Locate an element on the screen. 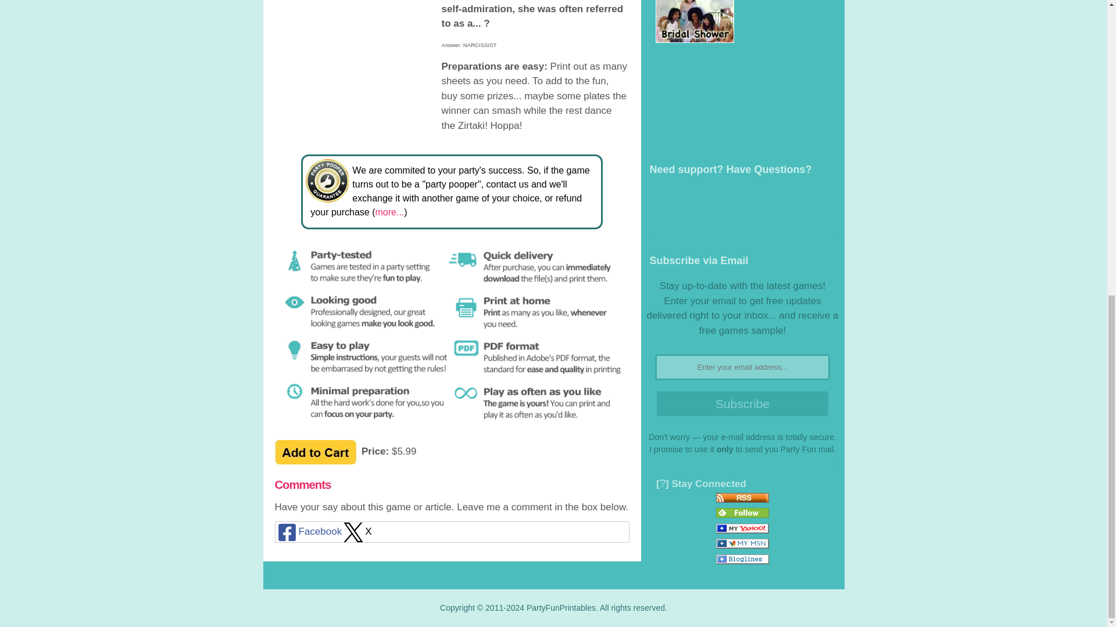 This screenshot has width=1116, height=627. Subscribe is located at coordinates (742, 403).